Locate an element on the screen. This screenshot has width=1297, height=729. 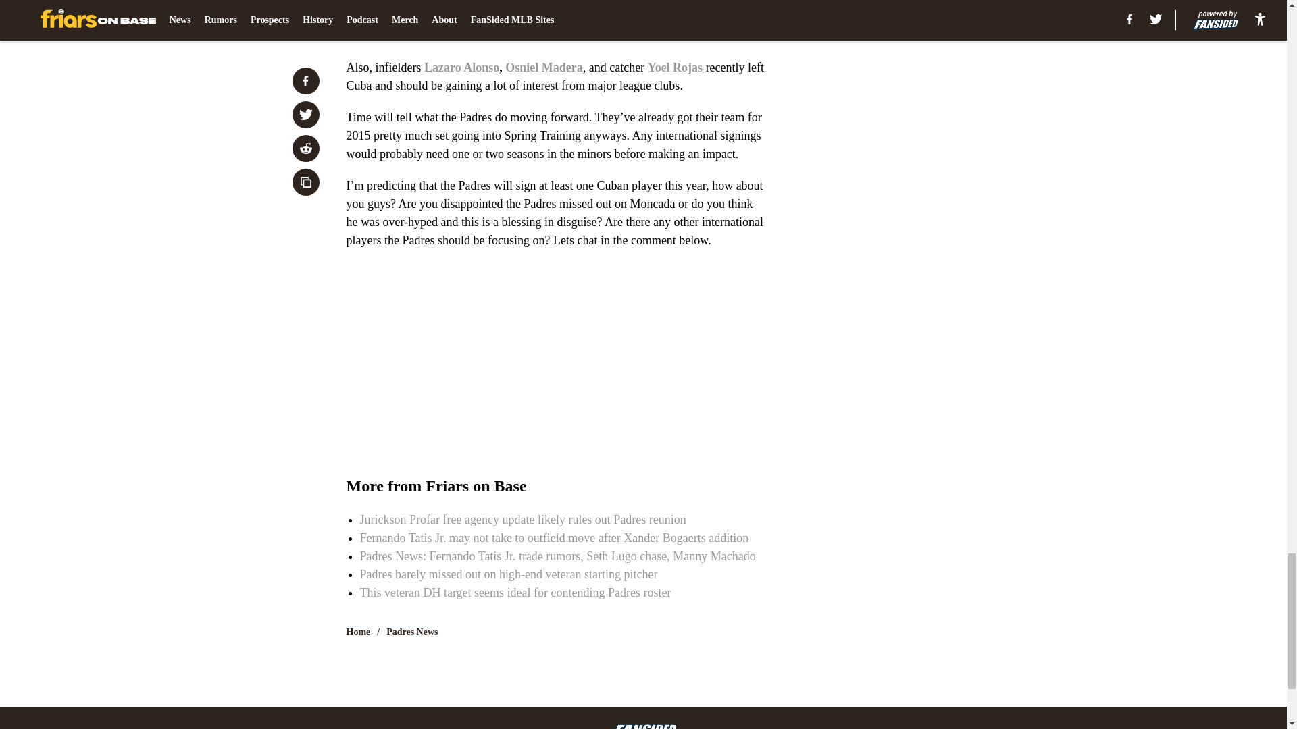
Yoel Rojas is located at coordinates (675, 67).